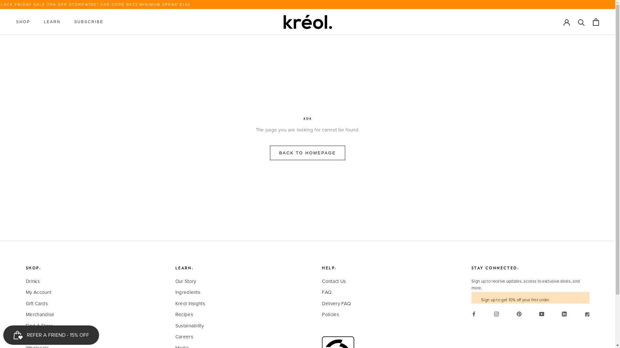  What do you see at coordinates (190, 337) in the screenshot?
I see `Careers` at bounding box center [190, 337].